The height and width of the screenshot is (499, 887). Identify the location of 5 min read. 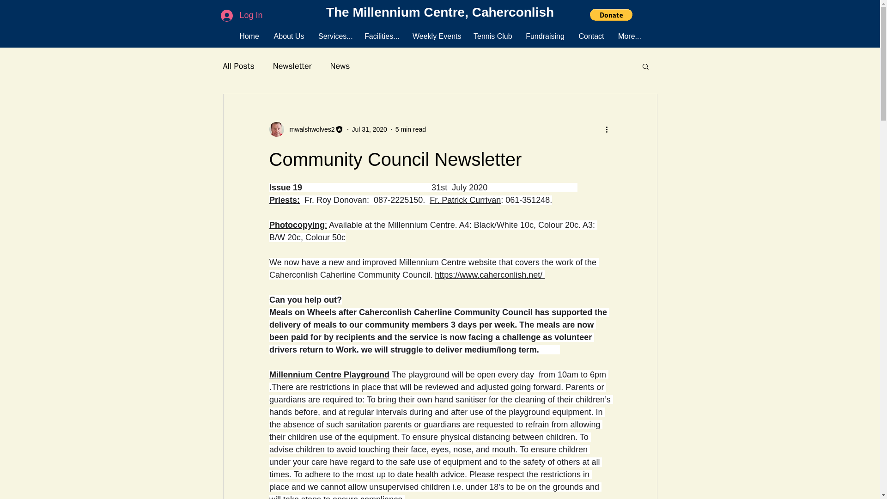
(410, 129).